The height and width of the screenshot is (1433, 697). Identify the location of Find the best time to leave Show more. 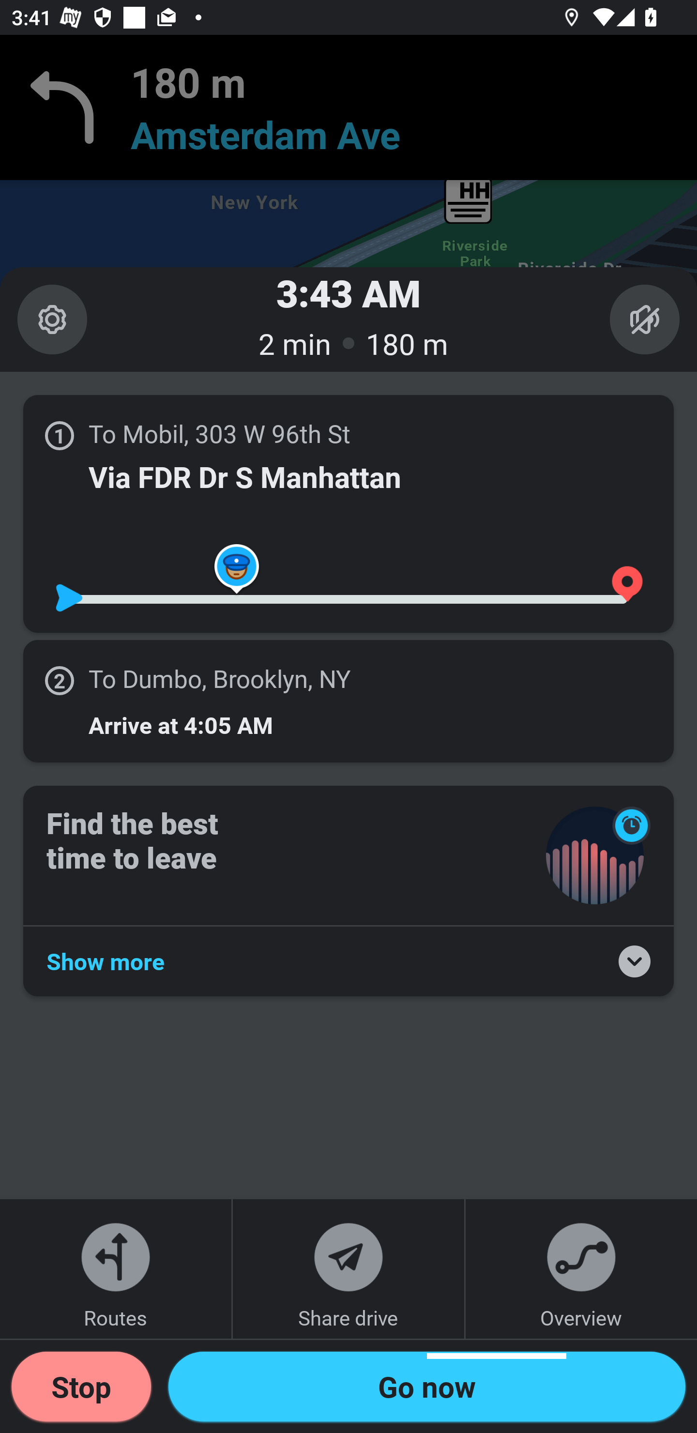
(348, 890).